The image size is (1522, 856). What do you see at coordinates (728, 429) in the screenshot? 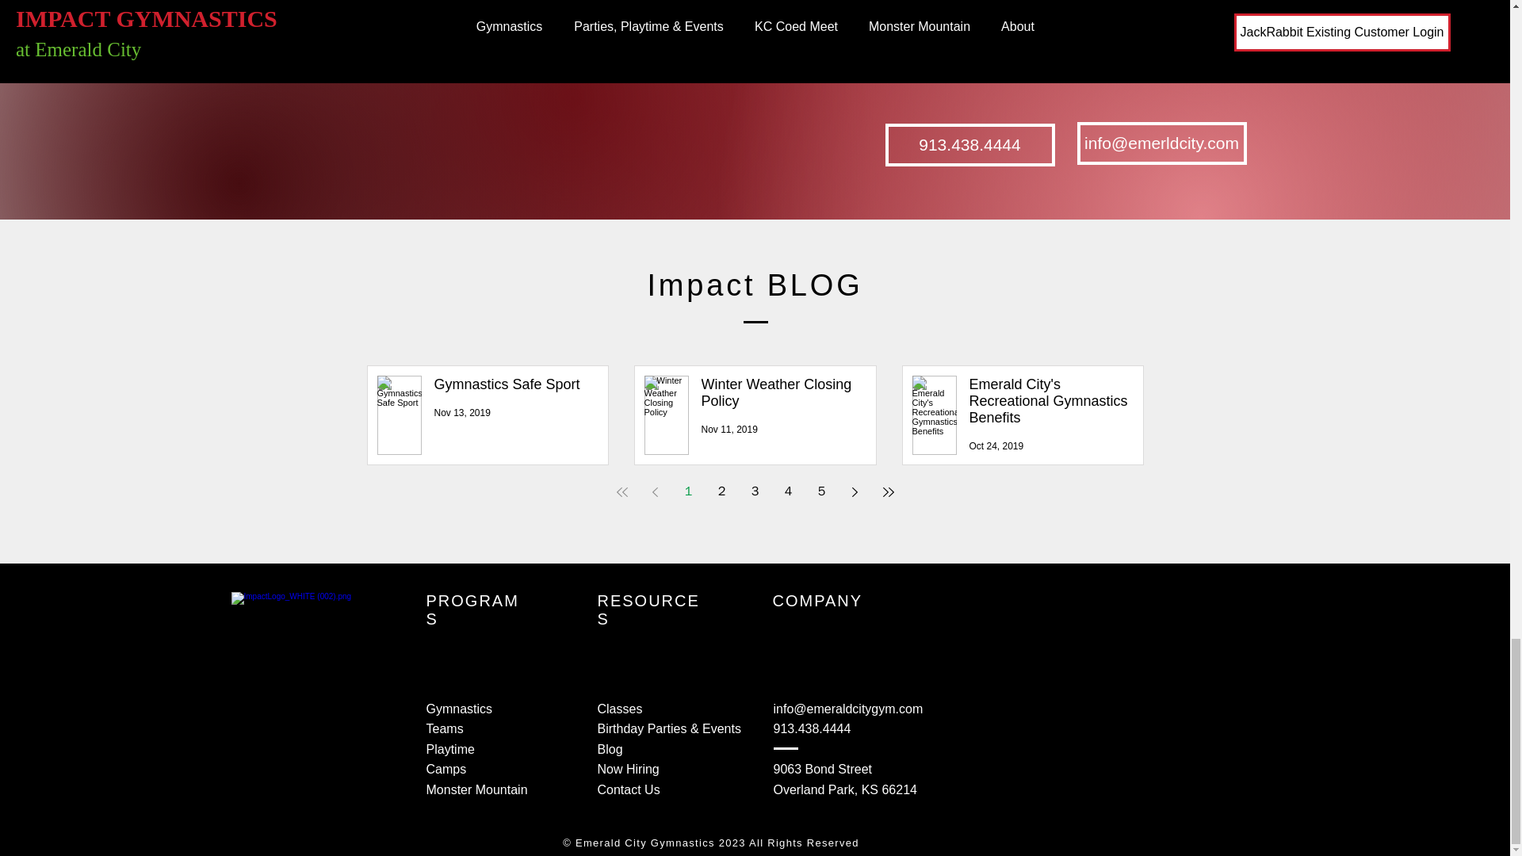
I see `Nov 11, 2019` at bounding box center [728, 429].